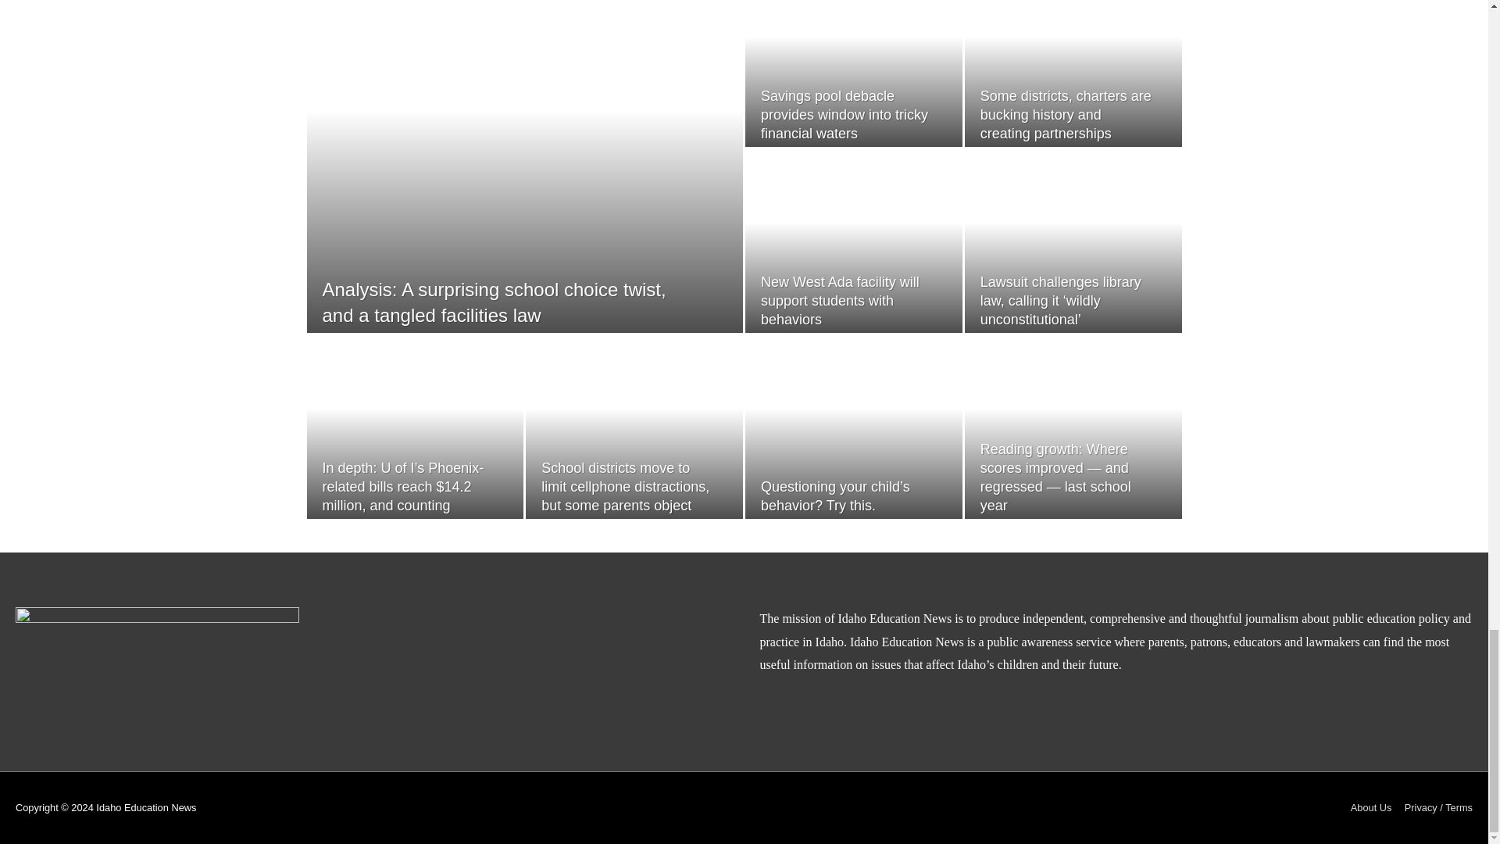  What do you see at coordinates (839, 301) in the screenshot?
I see `New West Ada facility will support students with behaviors` at bounding box center [839, 301].